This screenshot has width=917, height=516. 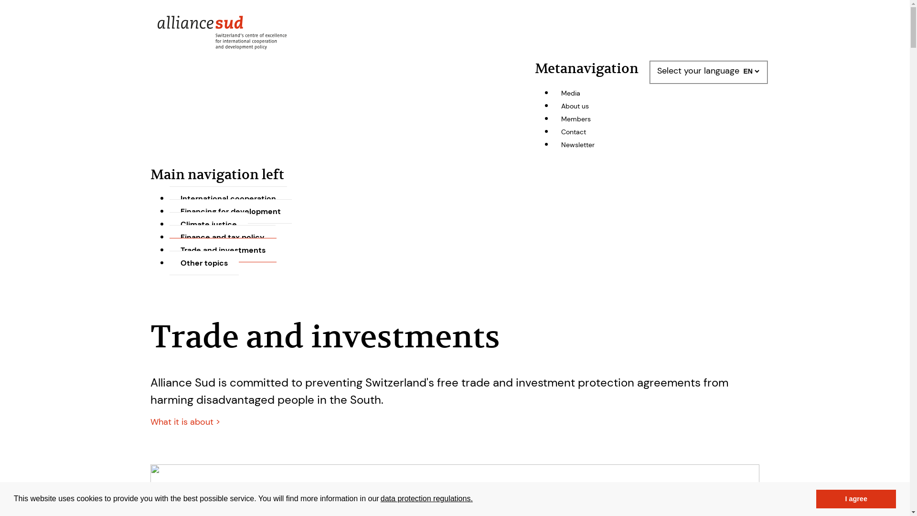 I want to click on Other topics, so click(x=204, y=263).